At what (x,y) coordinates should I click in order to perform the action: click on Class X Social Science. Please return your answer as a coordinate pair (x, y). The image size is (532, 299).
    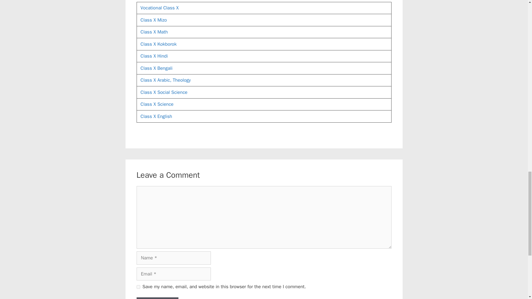
    Looking at the image, I should click on (163, 92).